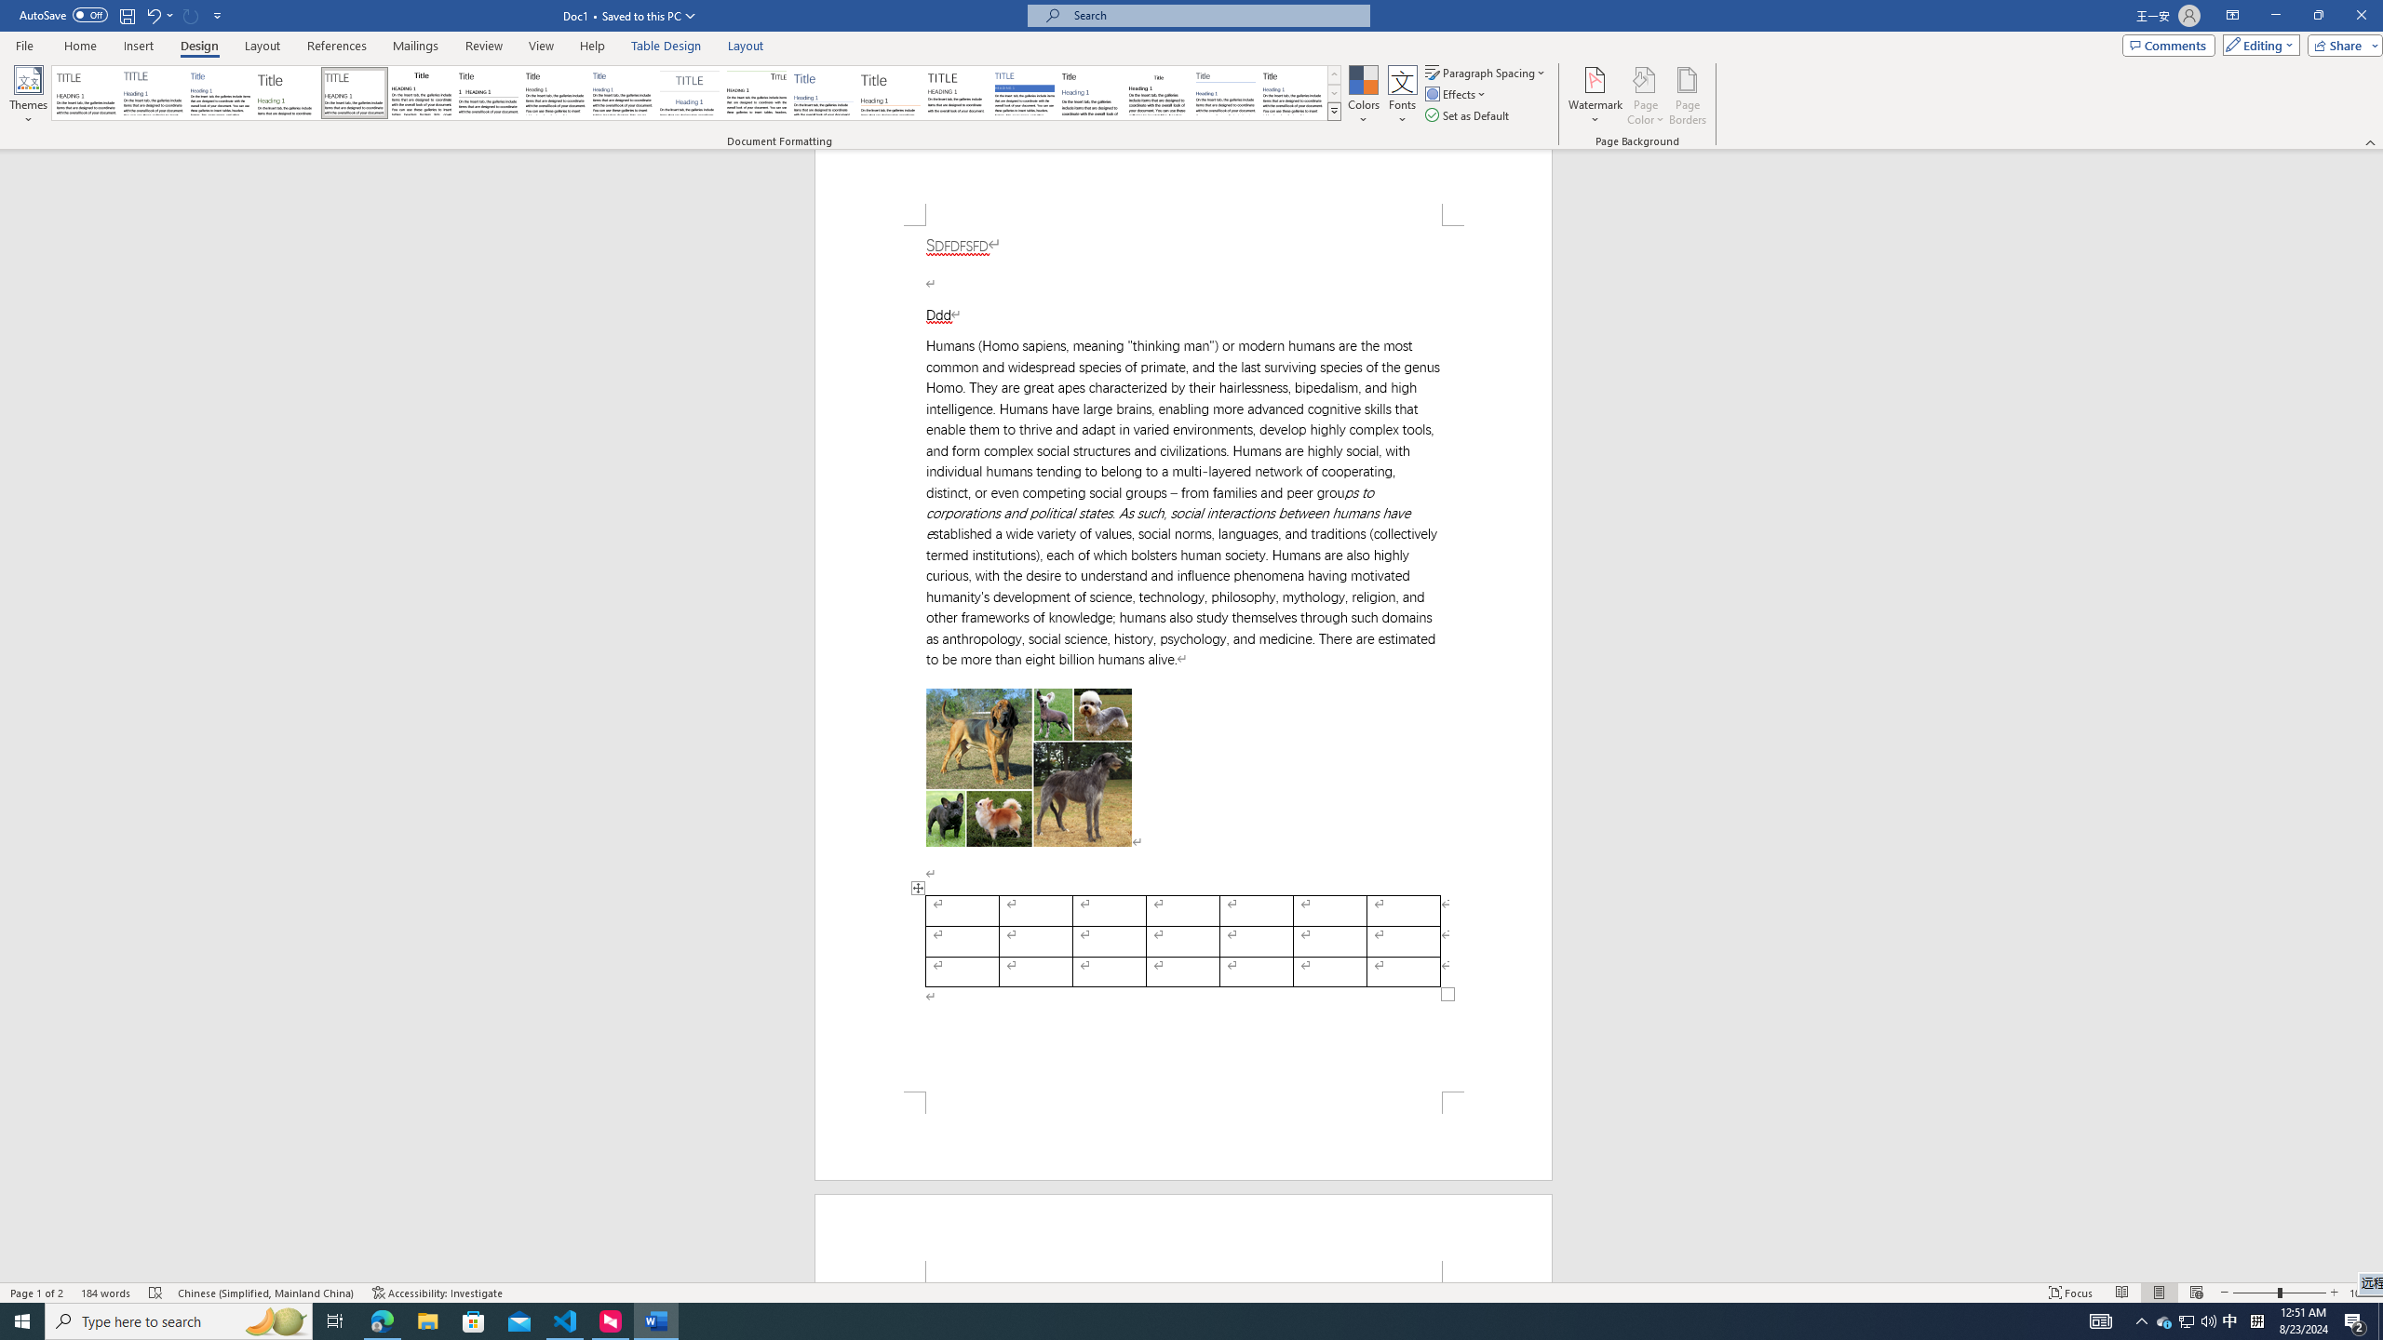  I want to click on Zoom In, so click(2334, 1293).